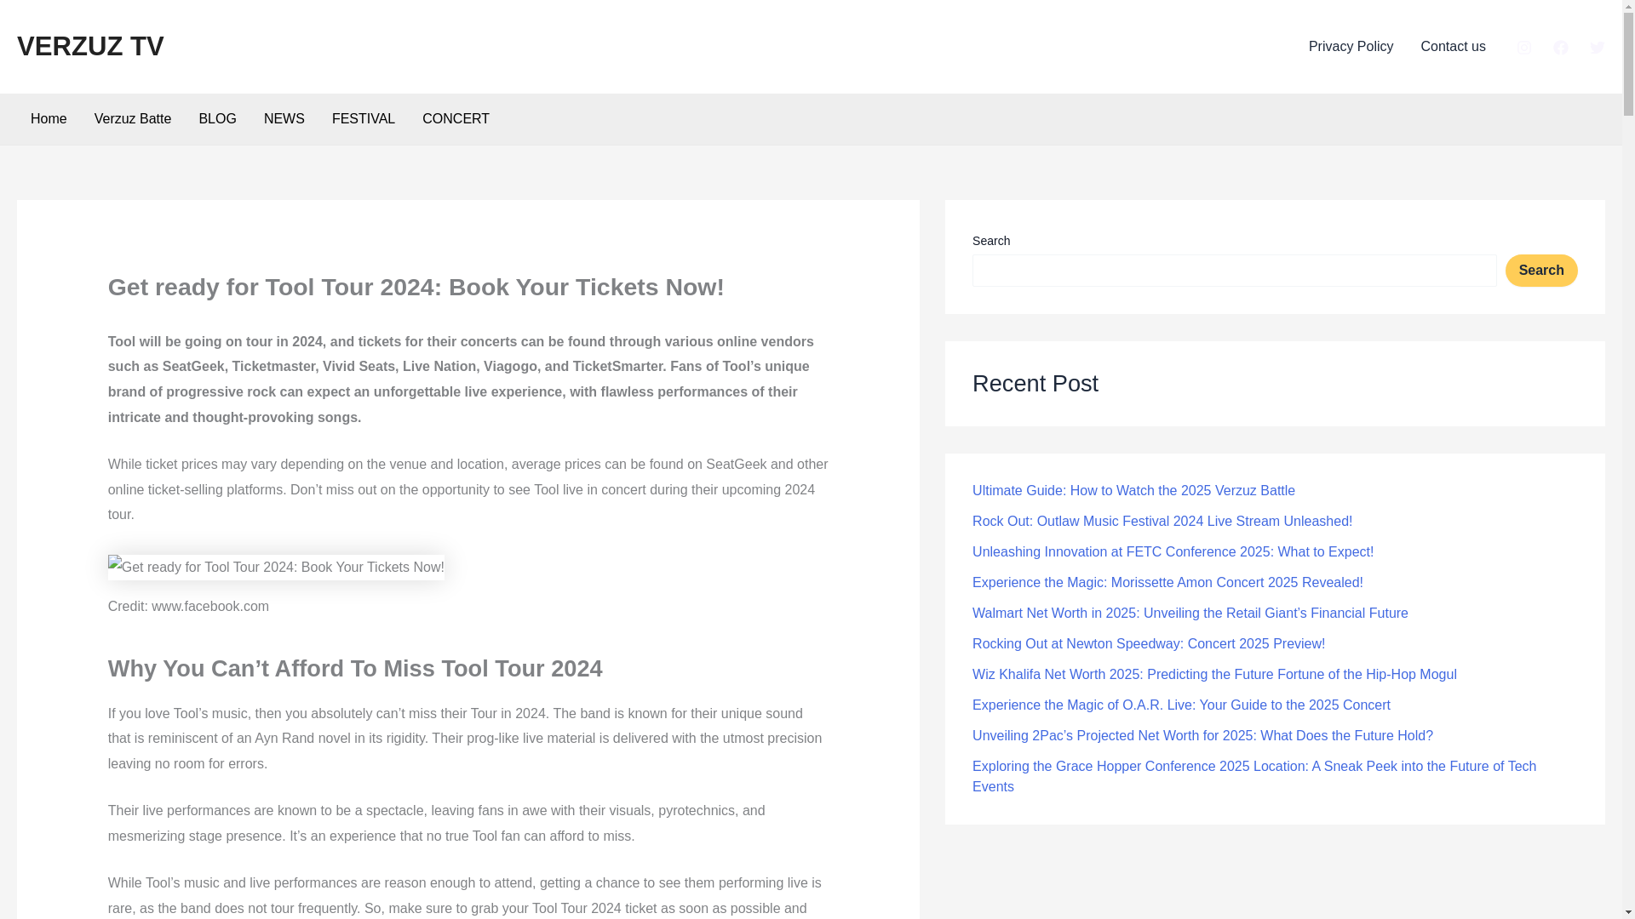 This screenshot has width=1635, height=919. I want to click on NEWS, so click(284, 119).